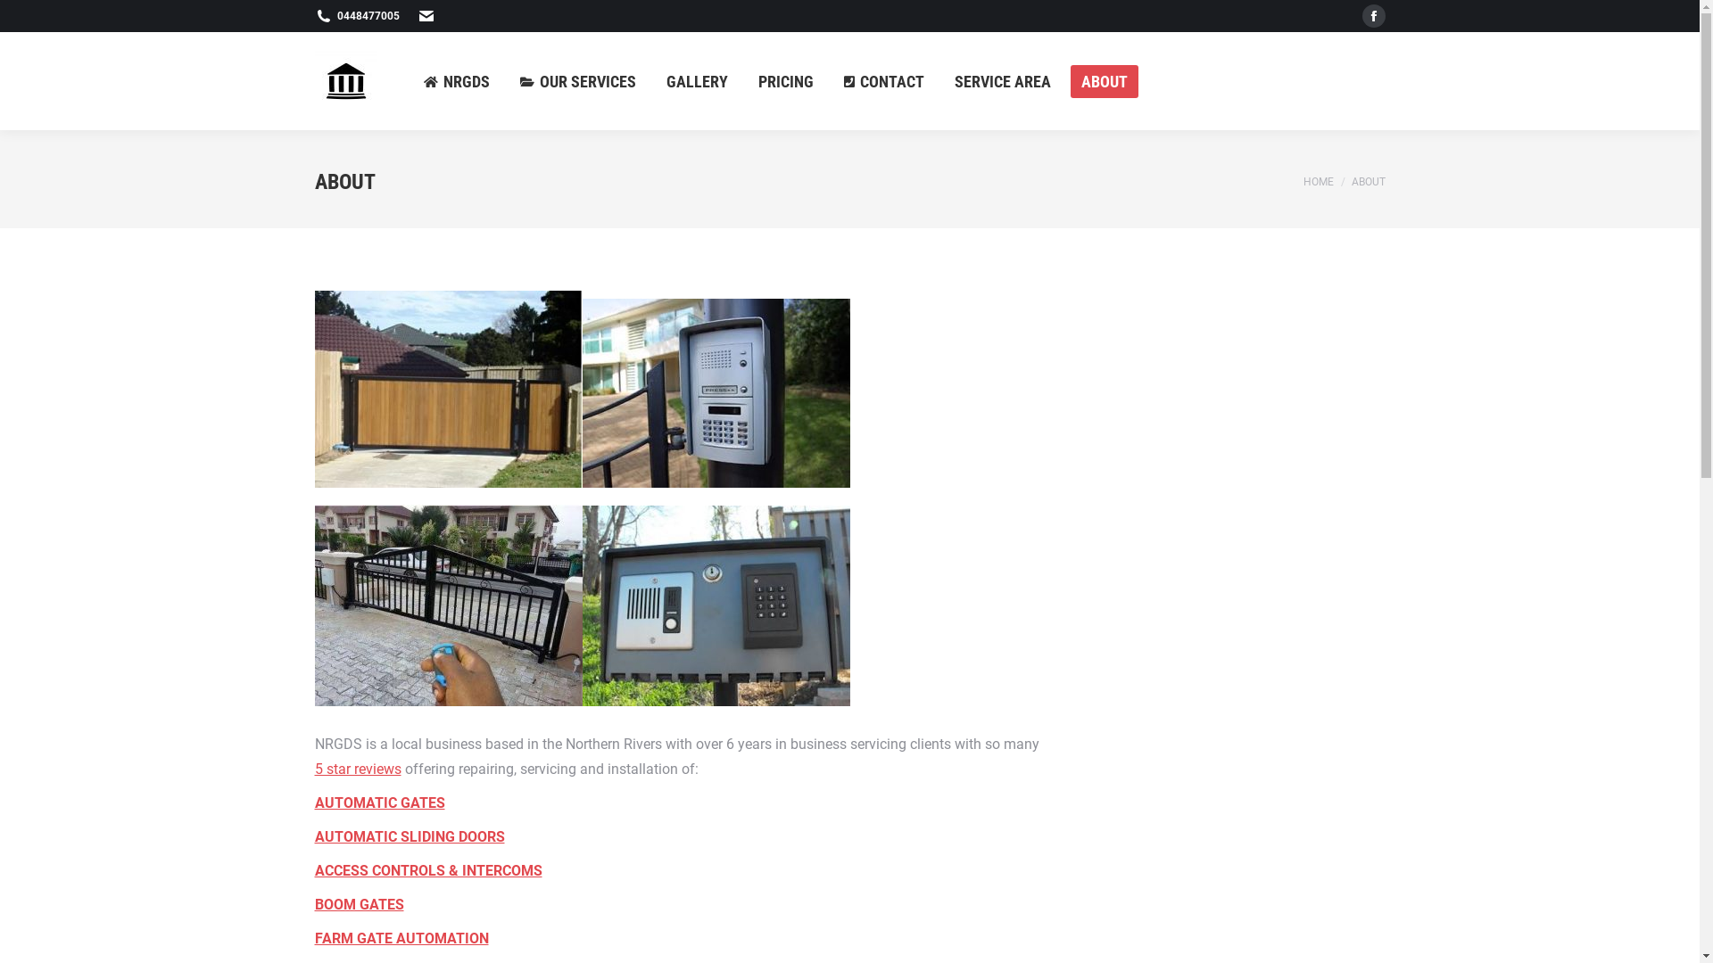 This screenshot has height=963, width=1713. I want to click on AUTOMATIC SLIDING DOORS, so click(409, 836).